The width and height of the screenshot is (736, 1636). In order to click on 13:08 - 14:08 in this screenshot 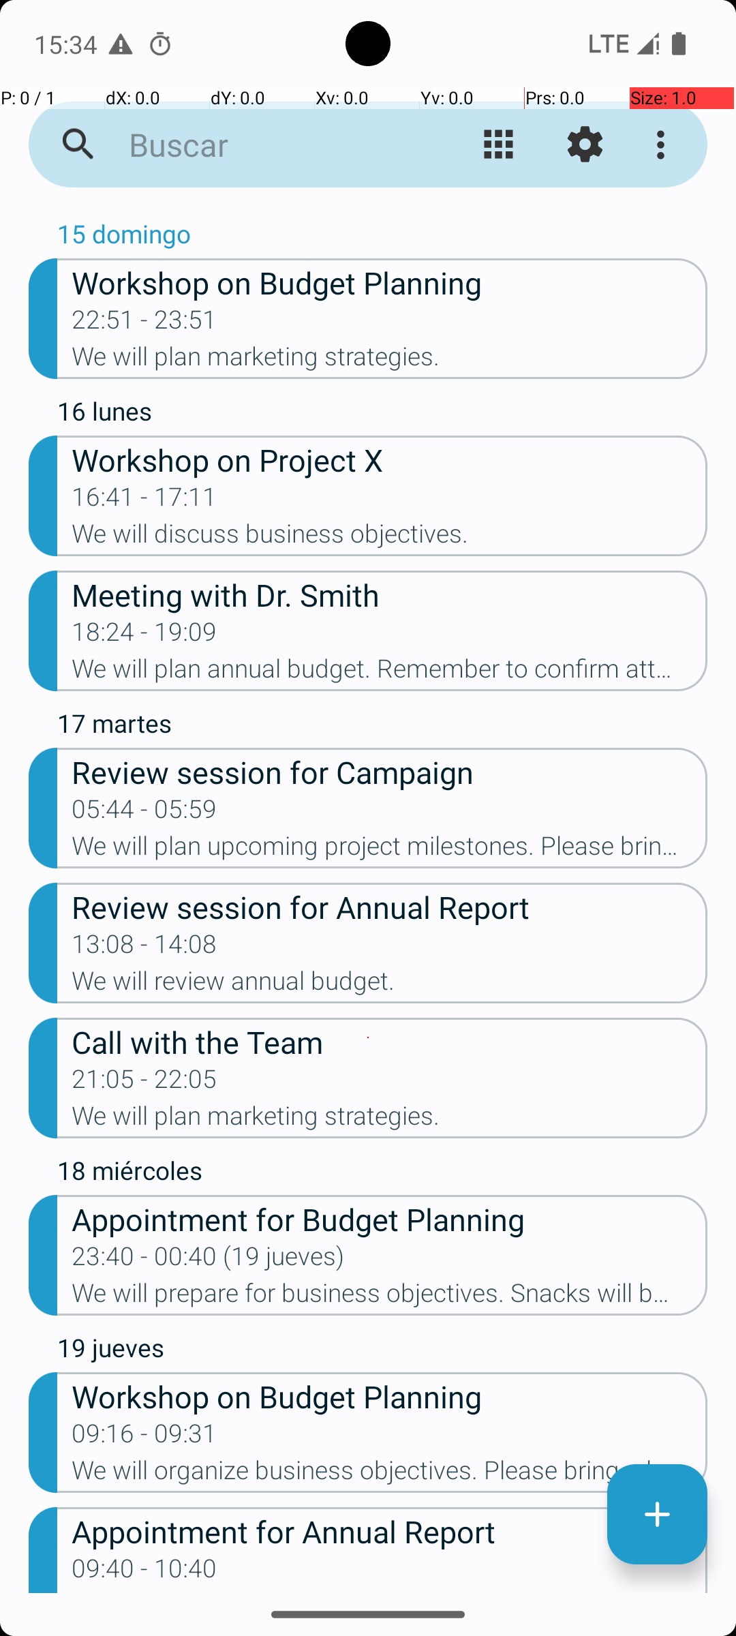, I will do `click(144, 948)`.